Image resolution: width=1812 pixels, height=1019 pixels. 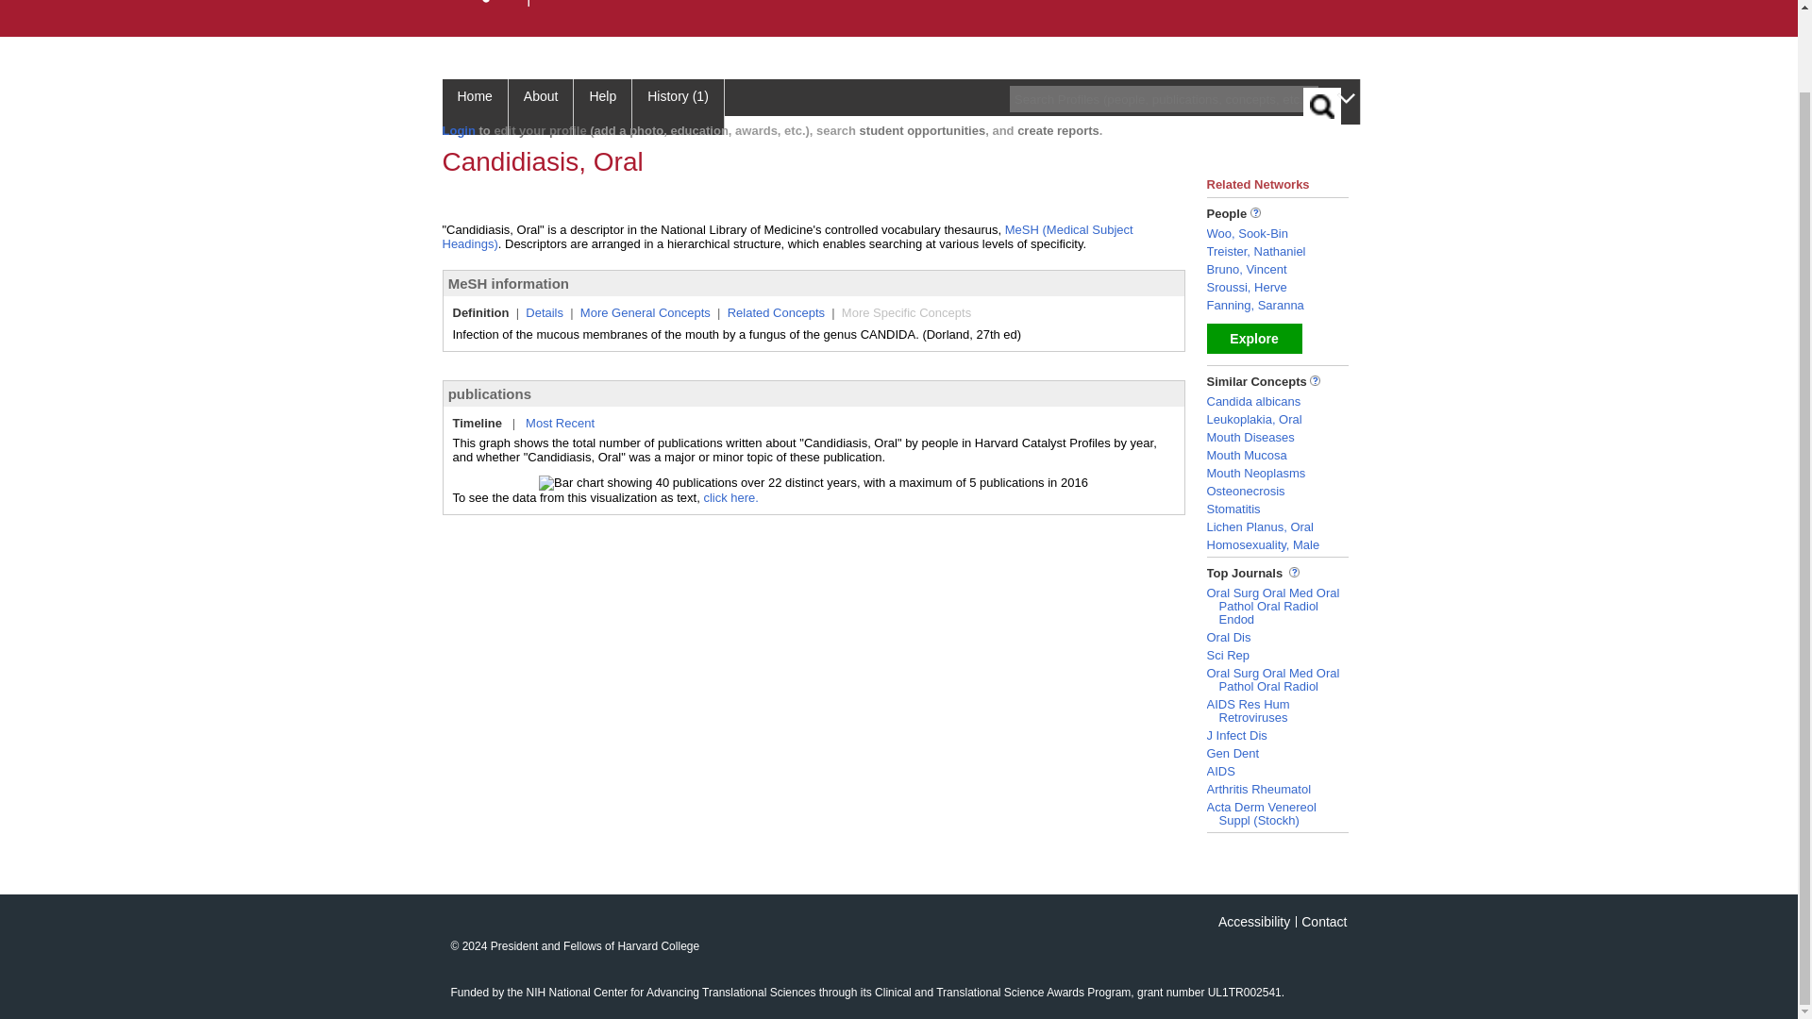 What do you see at coordinates (481, 313) in the screenshot?
I see `Definition` at bounding box center [481, 313].